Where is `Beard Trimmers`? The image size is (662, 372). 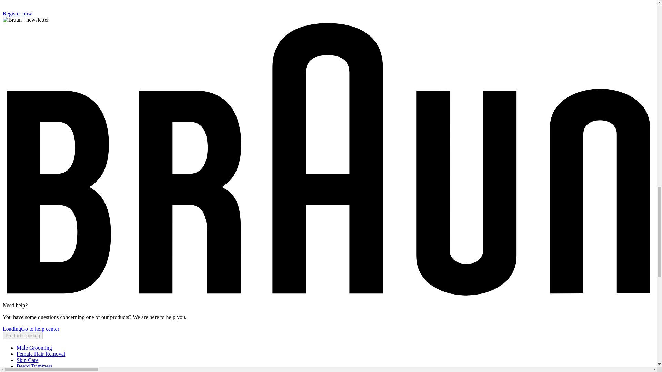 Beard Trimmers is located at coordinates (34, 366).